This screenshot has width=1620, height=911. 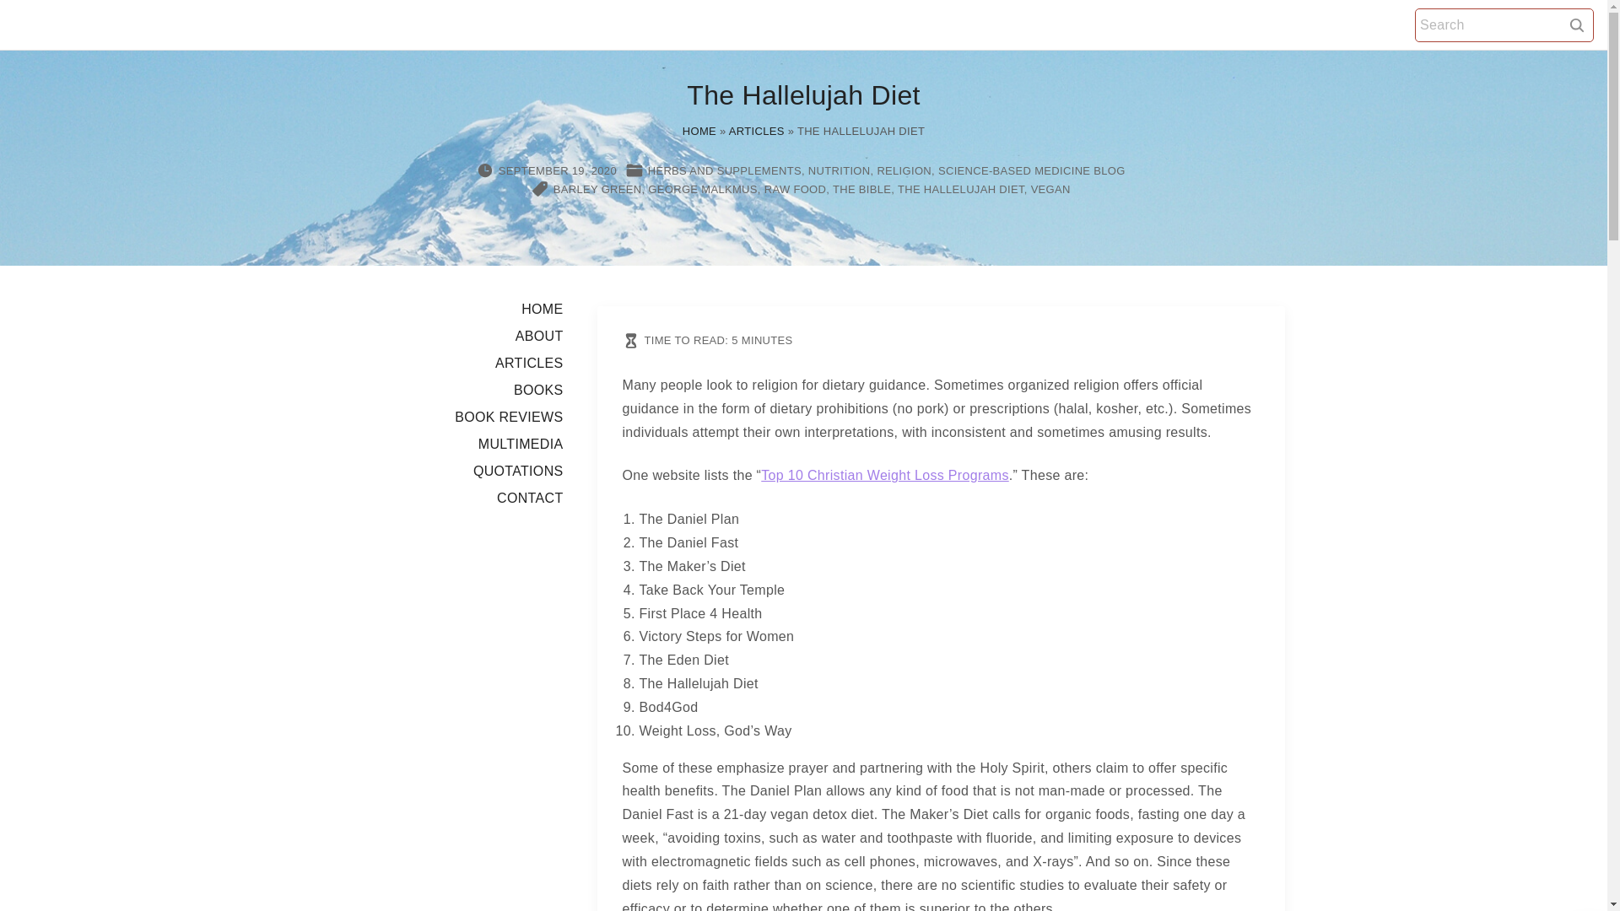 I want to click on THE BIBLE, so click(x=861, y=189).